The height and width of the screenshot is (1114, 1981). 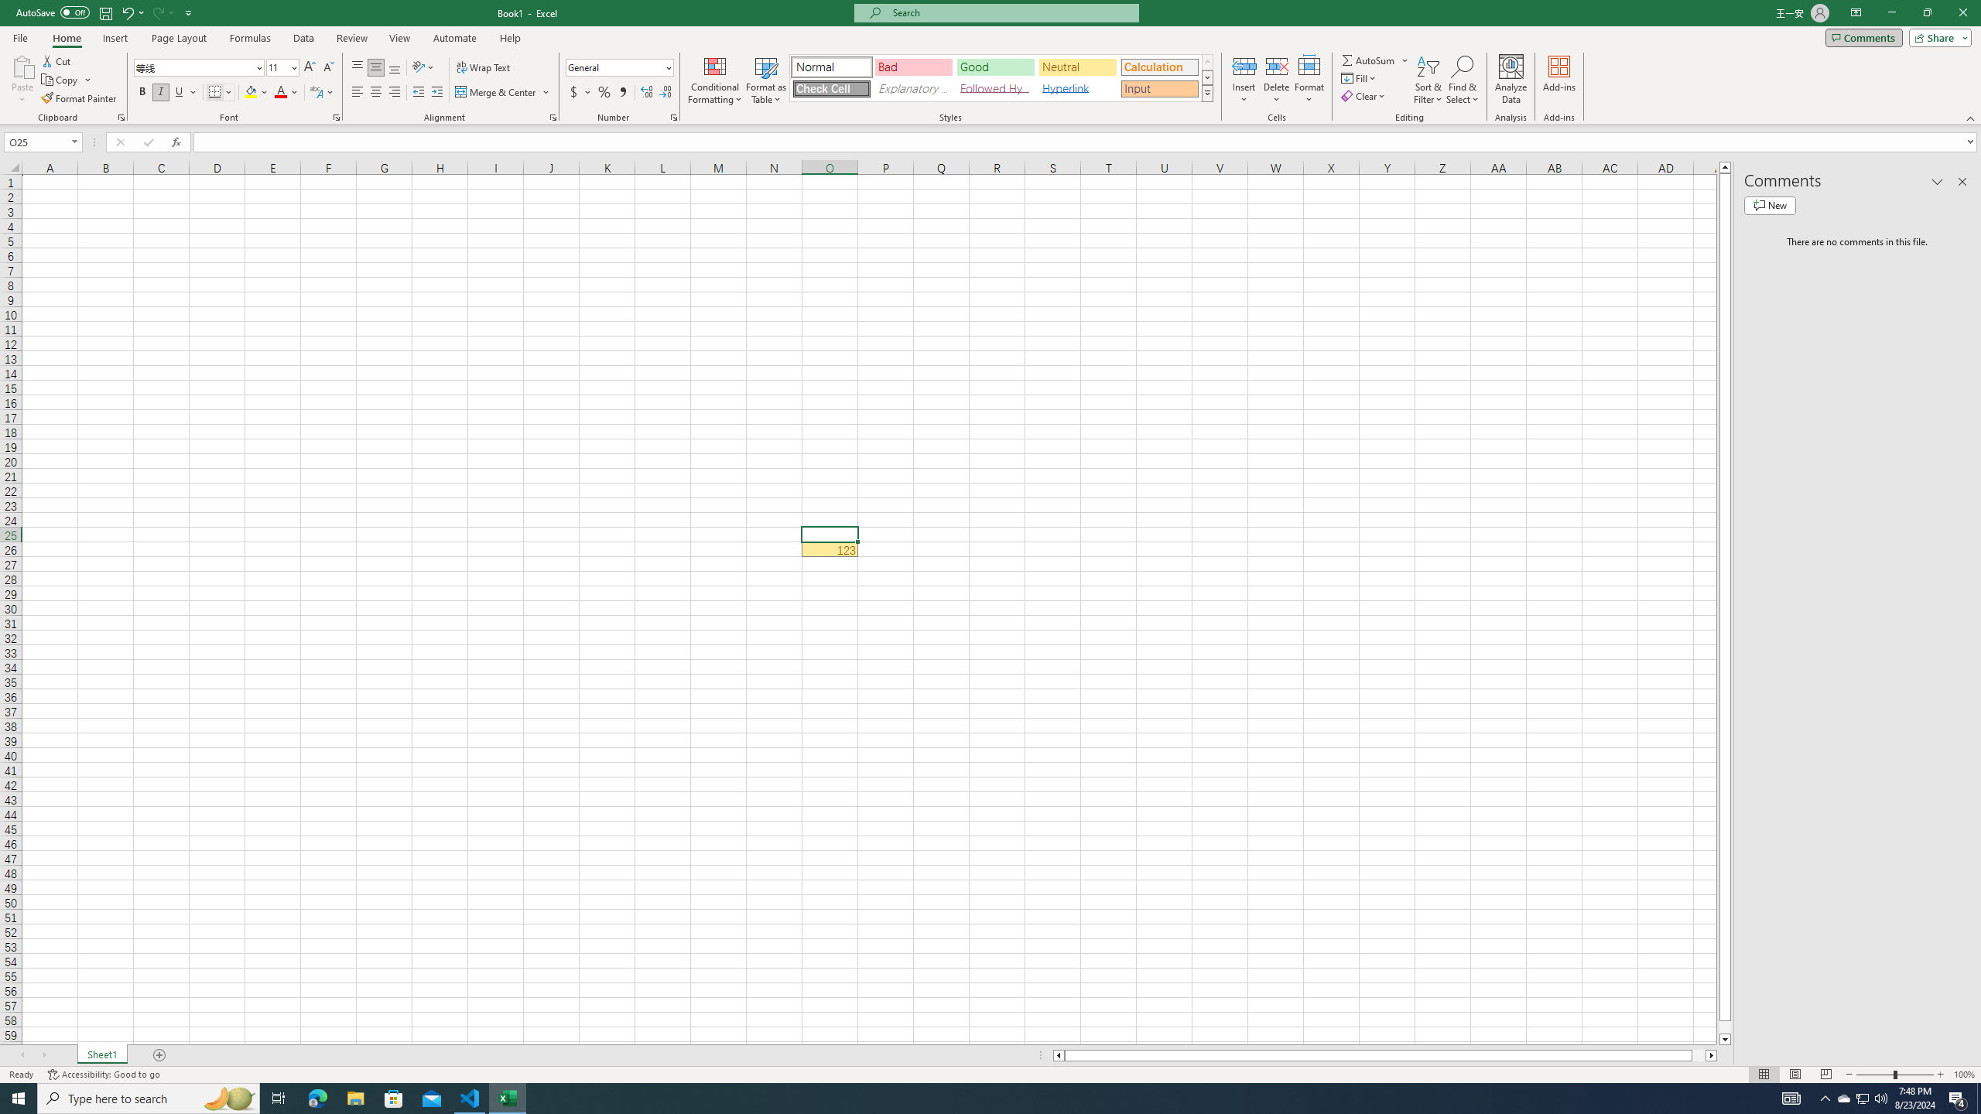 What do you see at coordinates (622, 93) in the screenshot?
I see `Comma Style` at bounding box center [622, 93].